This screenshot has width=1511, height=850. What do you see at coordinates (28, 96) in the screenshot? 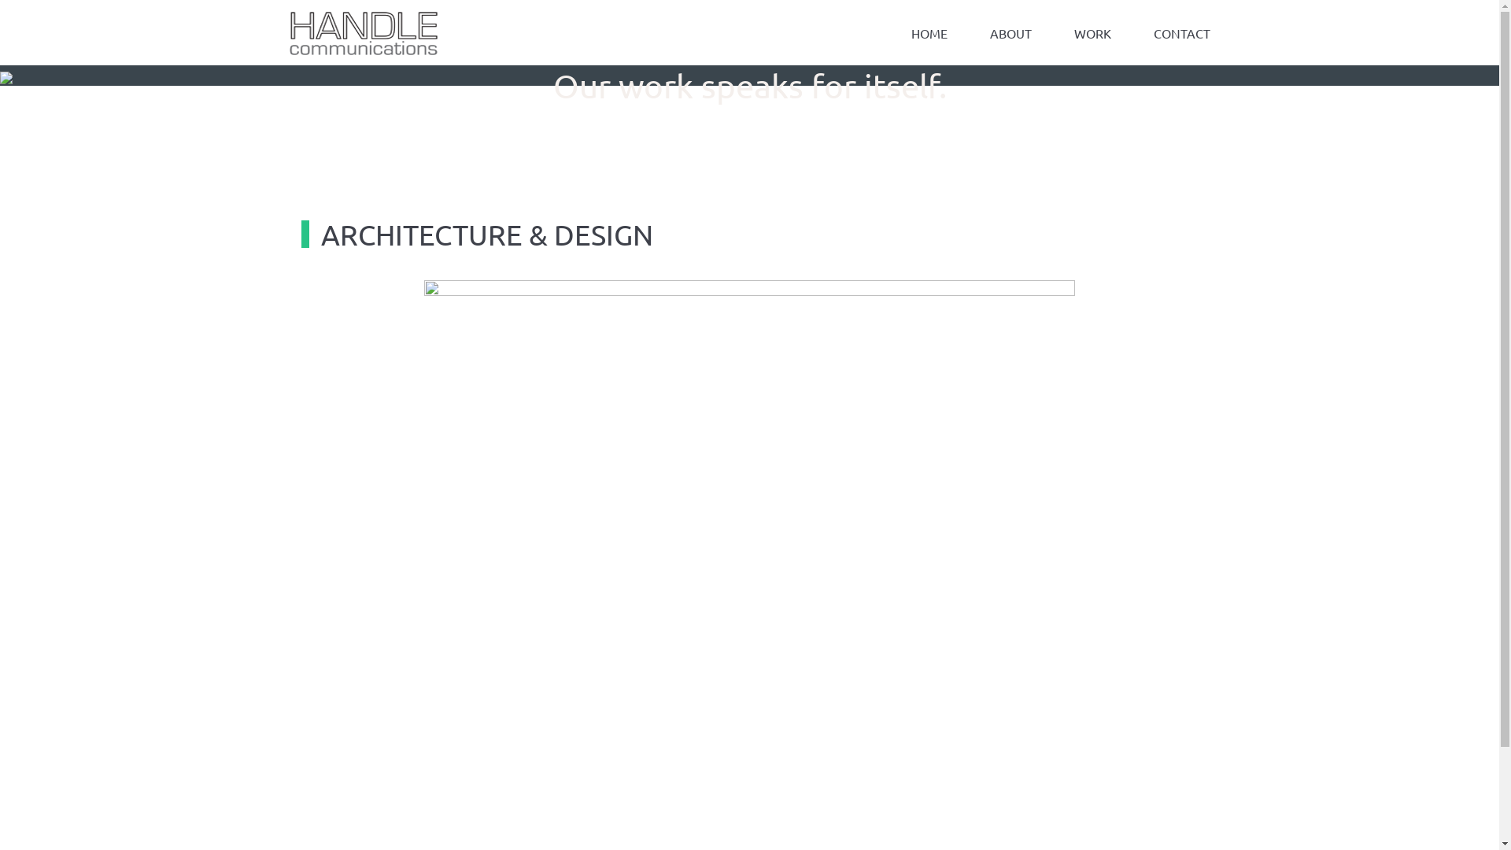
I see `200-125` at bounding box center [28, 96].